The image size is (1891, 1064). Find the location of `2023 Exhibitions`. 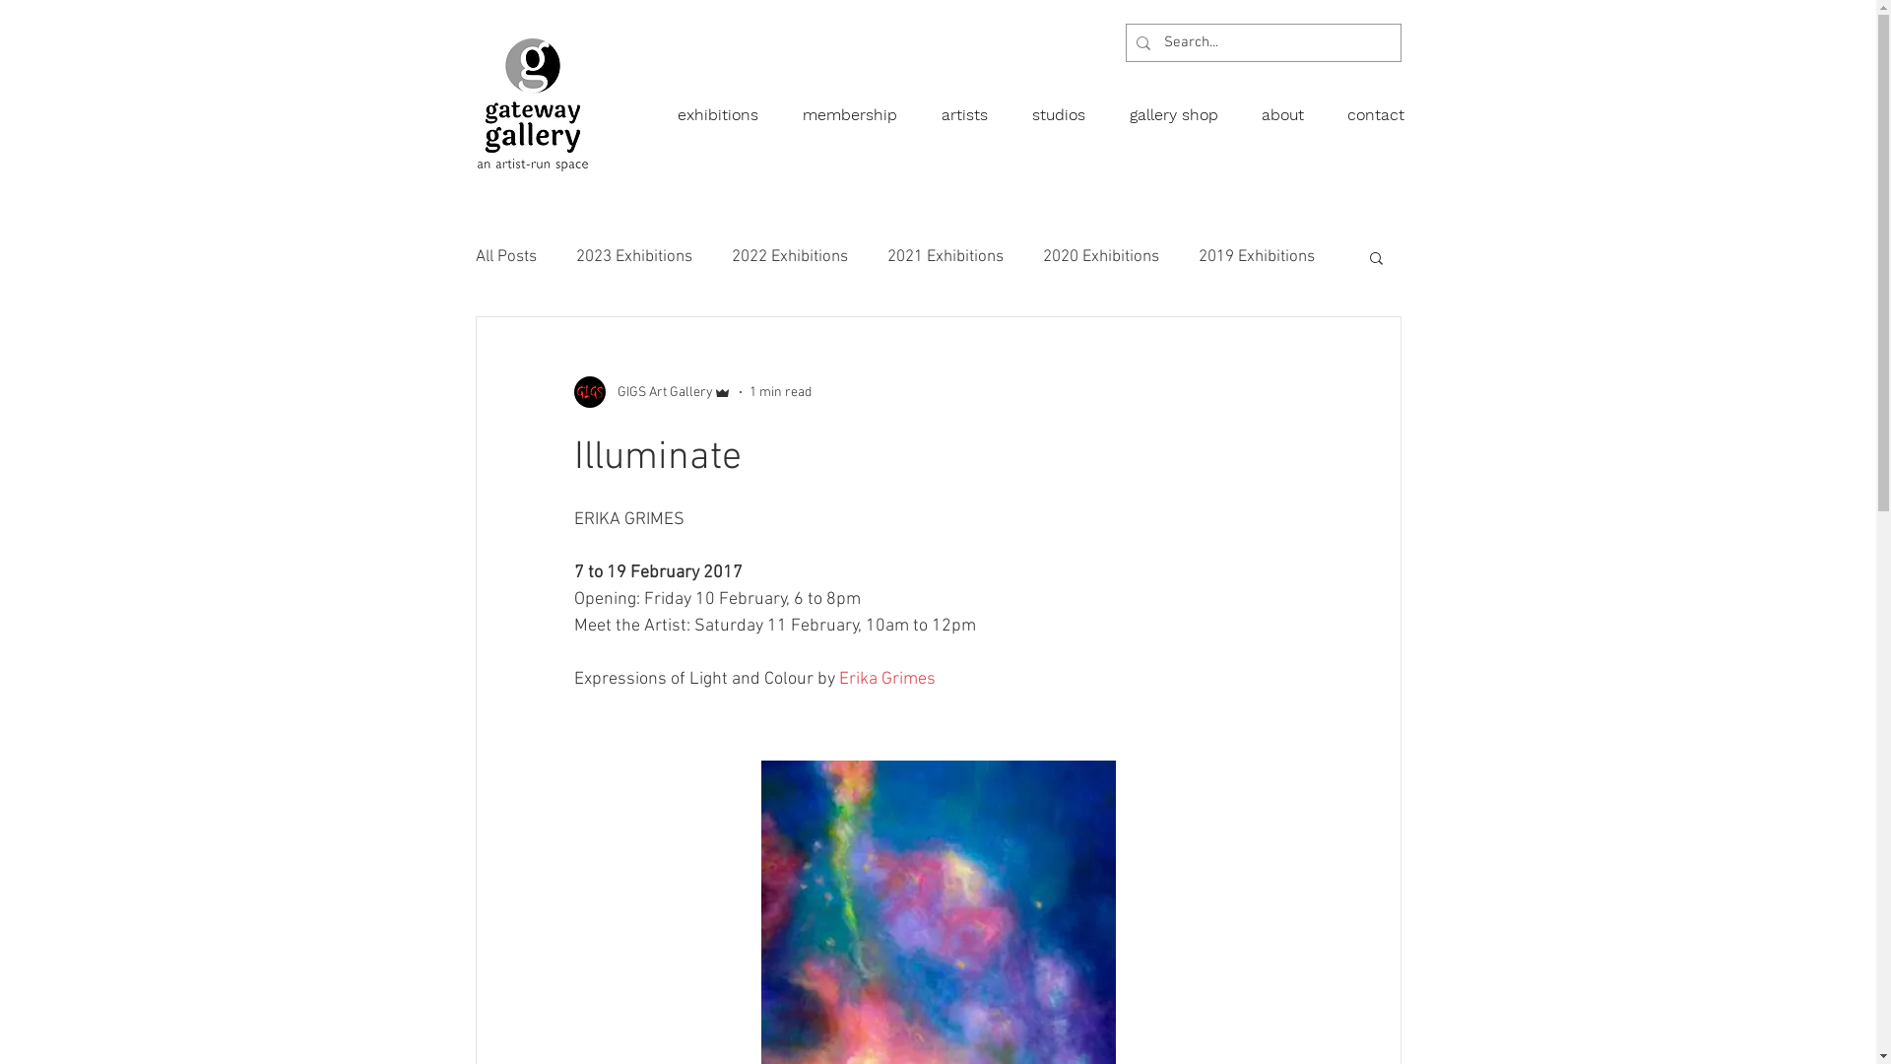

2023 Exhibitions is located at coordinates (633, 257).